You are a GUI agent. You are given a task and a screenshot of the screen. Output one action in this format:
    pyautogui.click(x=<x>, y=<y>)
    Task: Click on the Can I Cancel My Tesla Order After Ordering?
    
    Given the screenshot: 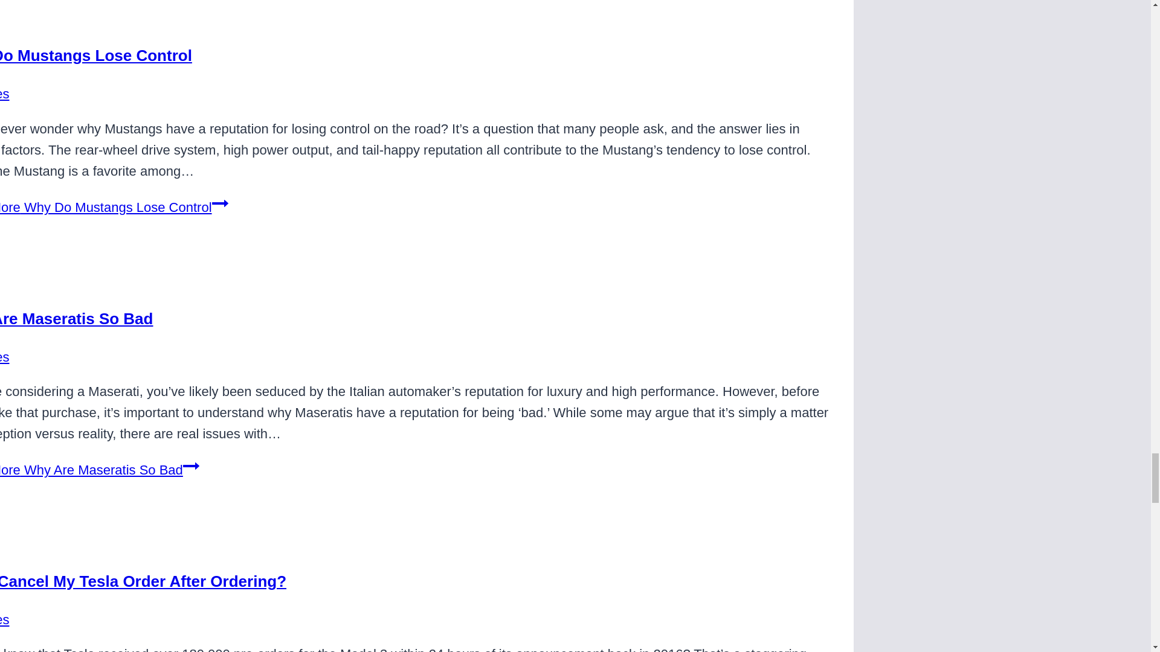 What is the action you would take?
    pyautogui.click(x=143, y=581)
    